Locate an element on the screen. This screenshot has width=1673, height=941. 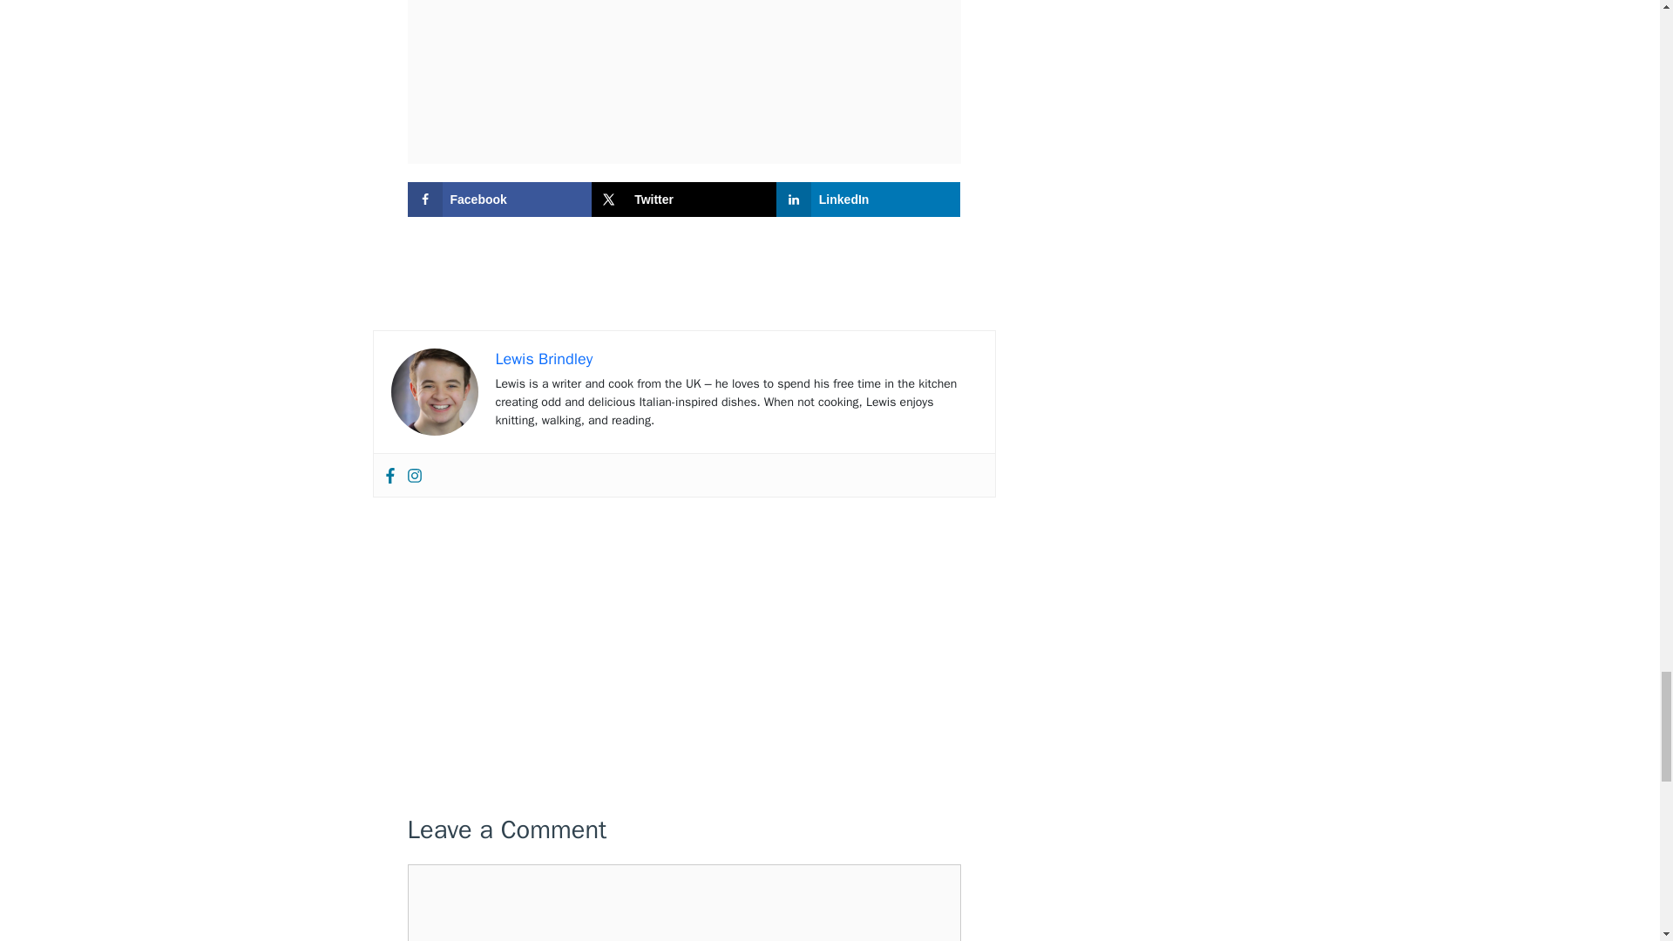
Share on Facebook is located at coordinates (500, 200).